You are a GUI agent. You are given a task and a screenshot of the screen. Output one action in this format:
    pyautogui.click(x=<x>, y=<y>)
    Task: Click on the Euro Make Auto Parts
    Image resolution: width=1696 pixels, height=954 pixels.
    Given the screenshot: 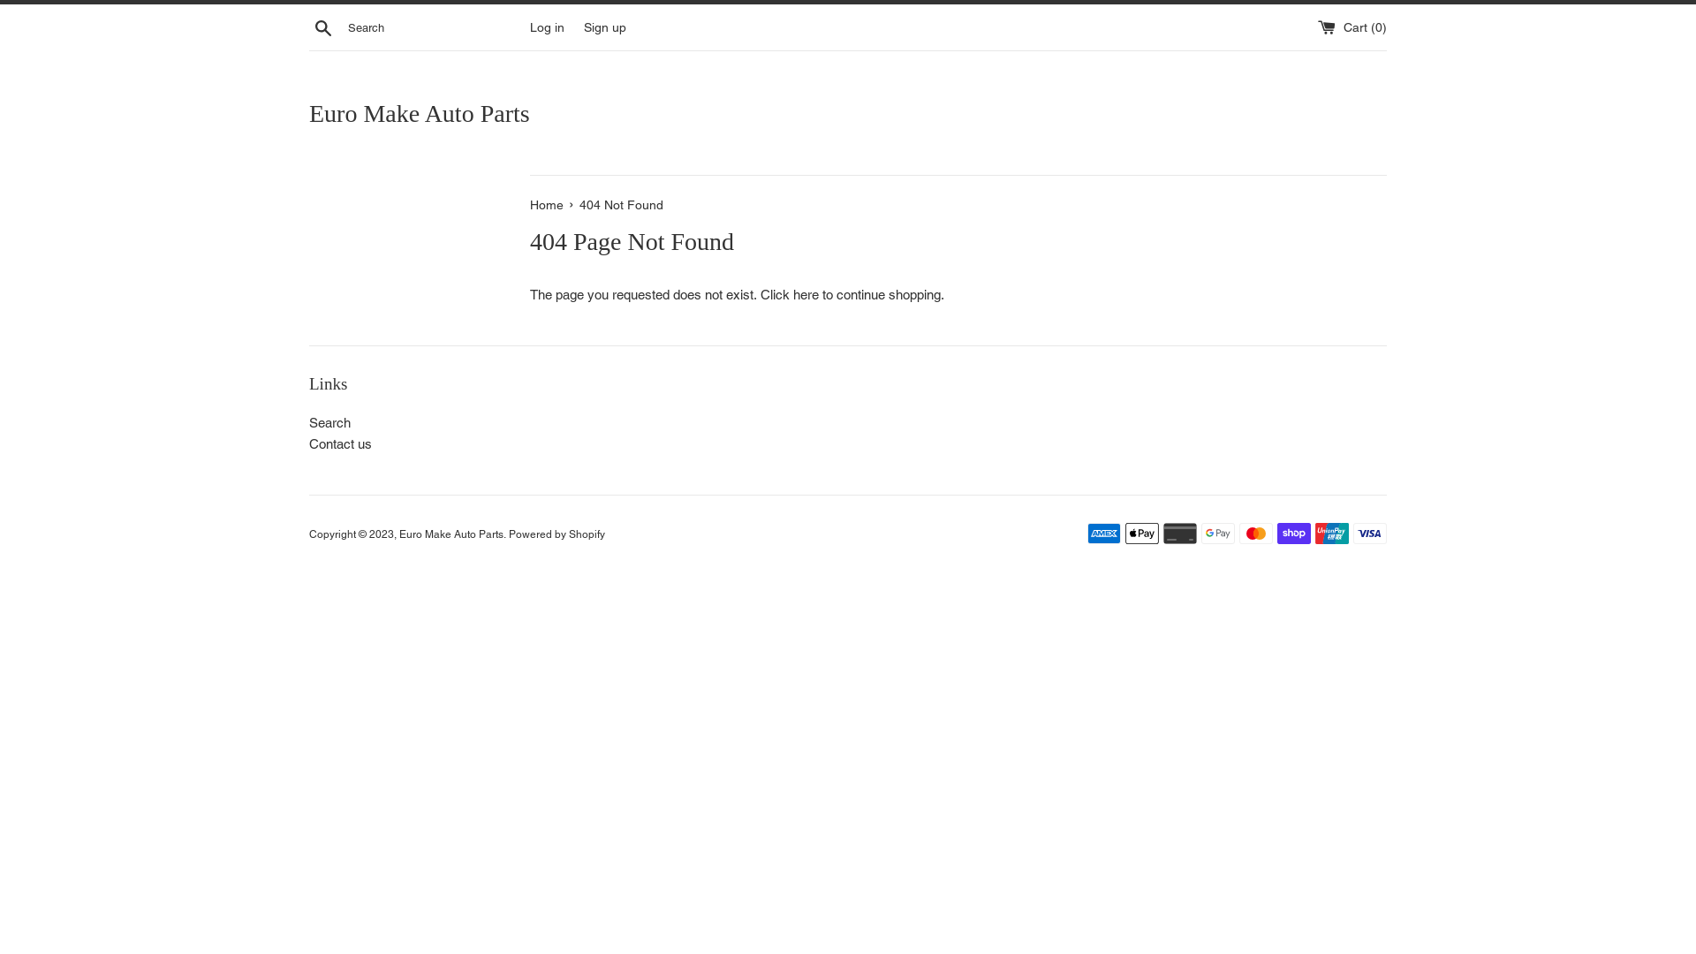 What is the action you would take?
    pyautogui.click(x=848, y=113)
    